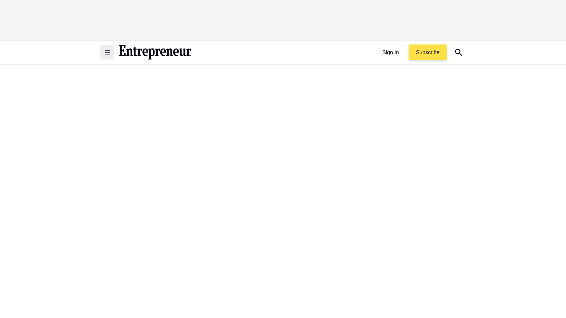  Describe the element at coordinates (428, 52) in the screenshot. I see `Subscribe` at that location.